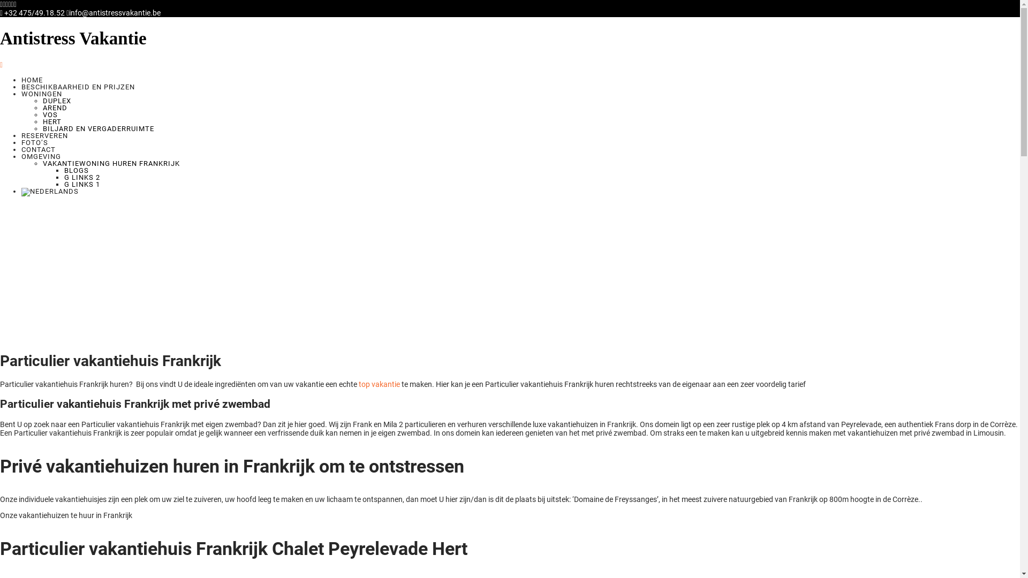 This screenshot has width=1028, height=578. What do you see at coordinates (82, 184) in the screenshot?
I see `G LINKS 1` at bounding box center [82, 184].